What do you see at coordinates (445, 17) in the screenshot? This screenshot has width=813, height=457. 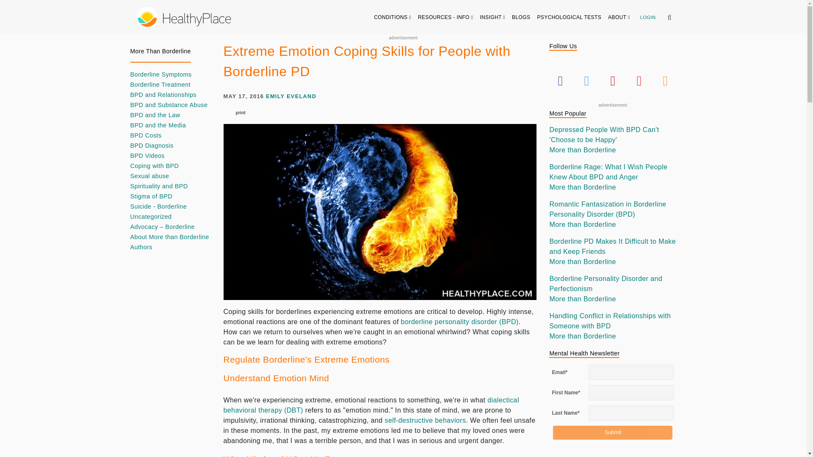 I see `RESOURCES - INFO` at bounding box center [445, 17].